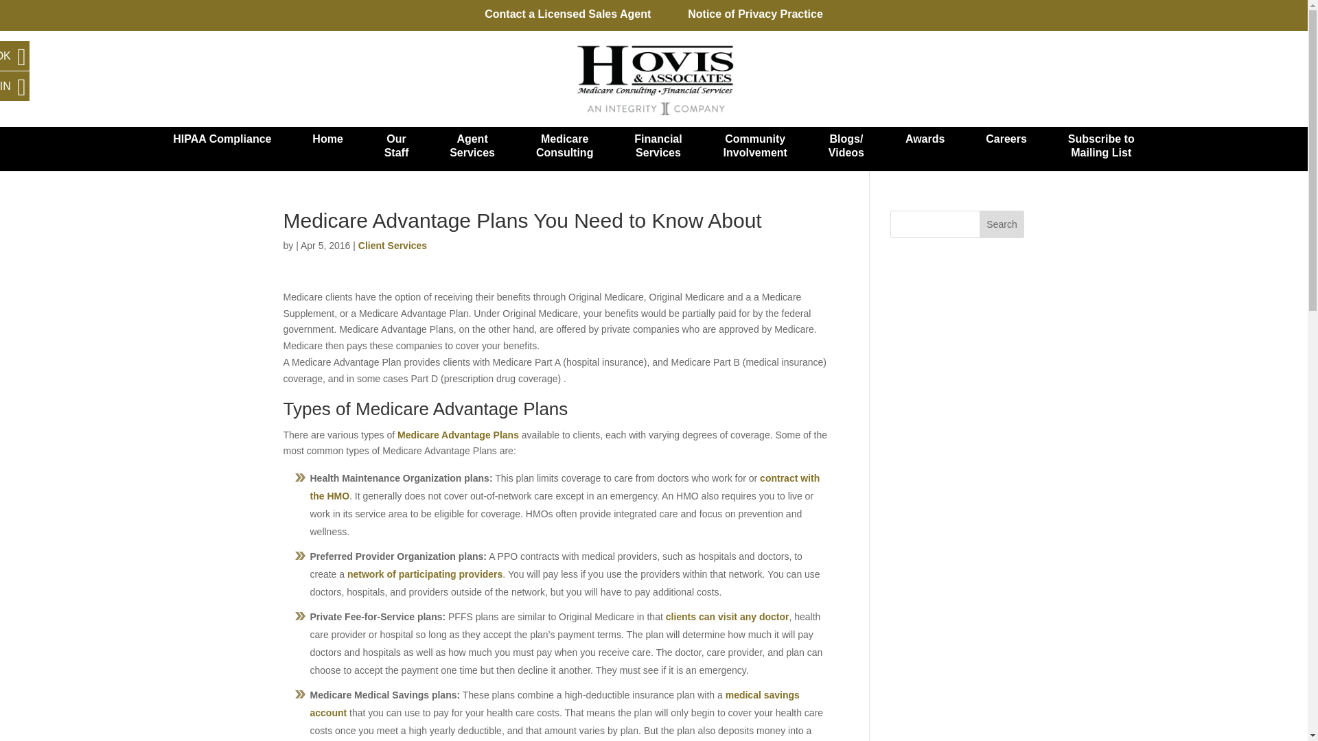 The width and height of the screenshot is (1318, 741). What do you see at coordinates (728, 617) in the screenshot?
I see `clients can visit any doctor` at bounding box center [728, 617].